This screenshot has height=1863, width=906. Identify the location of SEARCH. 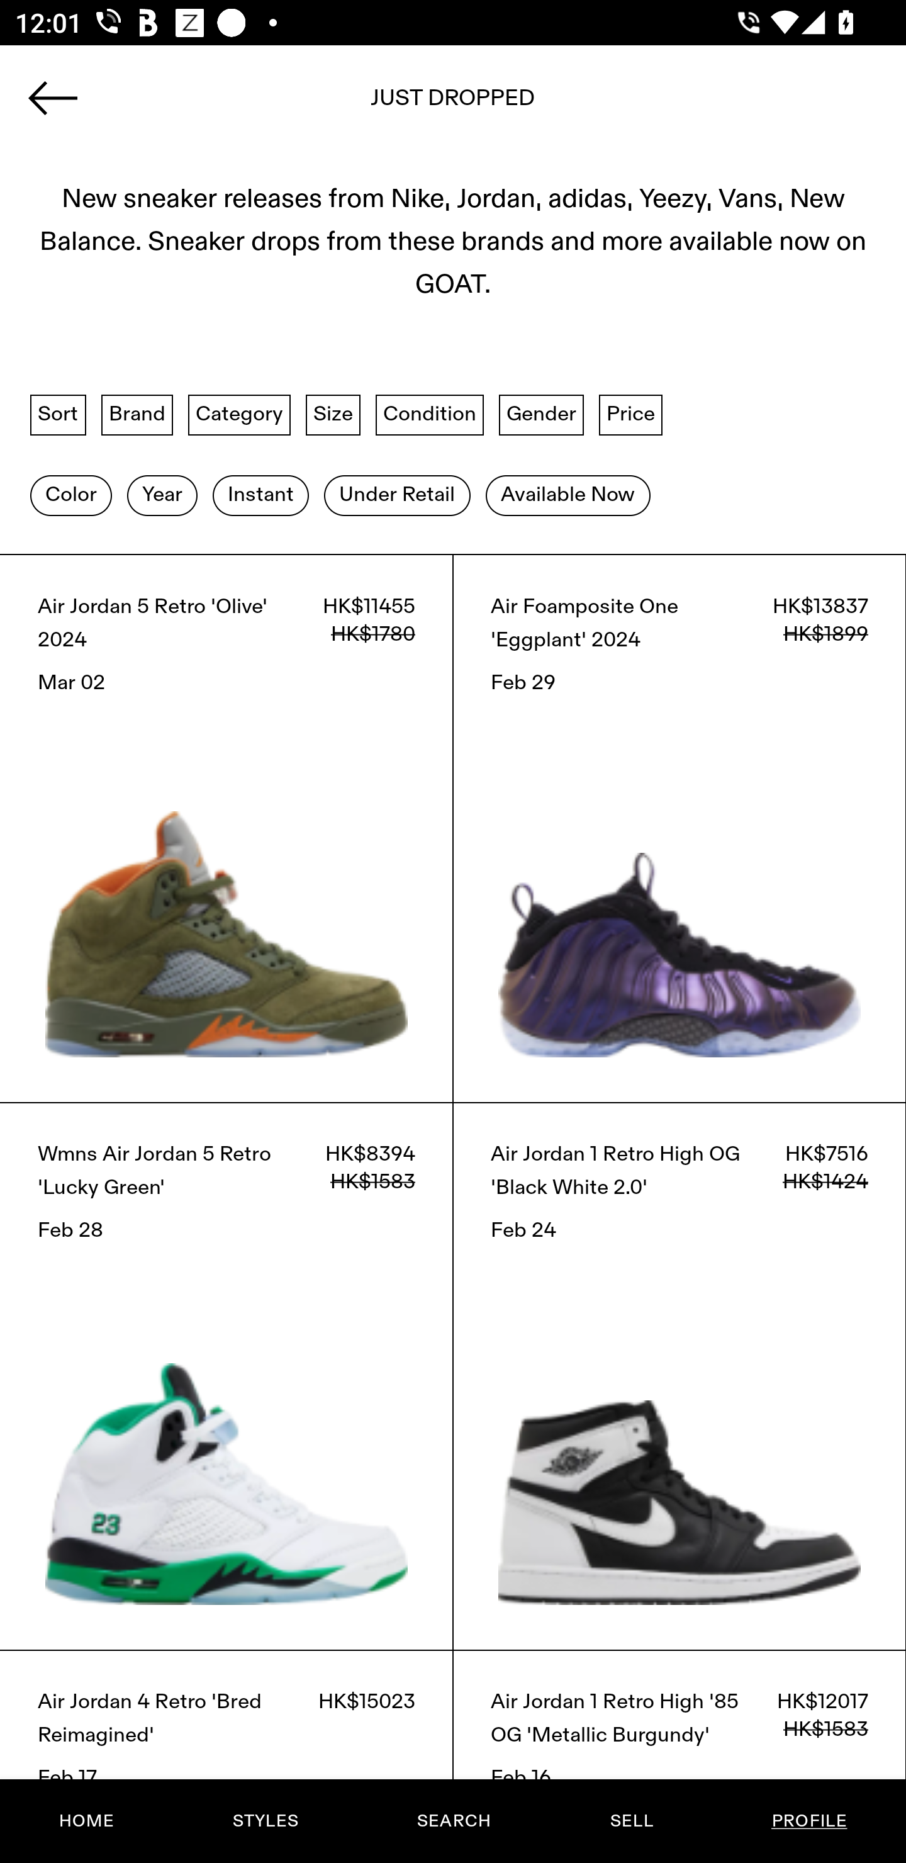
(454, 1821).